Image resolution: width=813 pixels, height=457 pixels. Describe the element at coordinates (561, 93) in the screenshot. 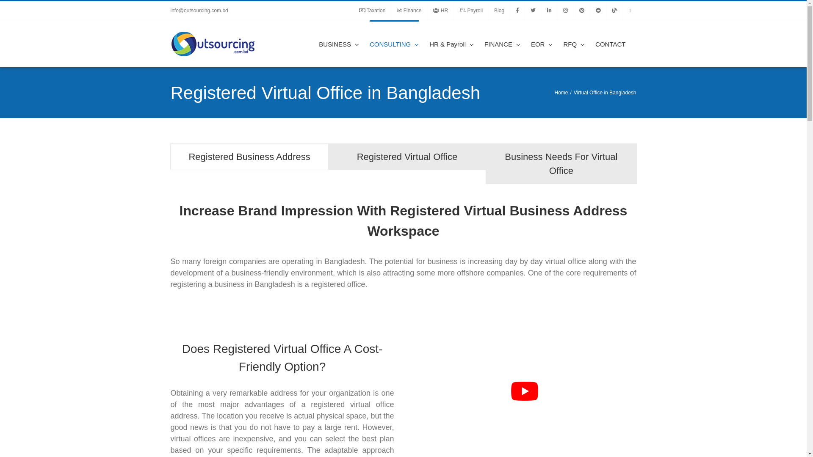

I see `Home` at that location.